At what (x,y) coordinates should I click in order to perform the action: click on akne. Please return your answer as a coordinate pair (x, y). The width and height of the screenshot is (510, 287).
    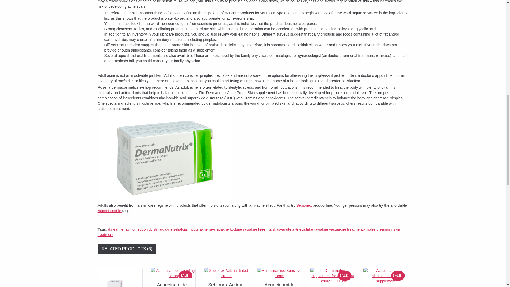
    Looking at the image, I should click on (111, 229).